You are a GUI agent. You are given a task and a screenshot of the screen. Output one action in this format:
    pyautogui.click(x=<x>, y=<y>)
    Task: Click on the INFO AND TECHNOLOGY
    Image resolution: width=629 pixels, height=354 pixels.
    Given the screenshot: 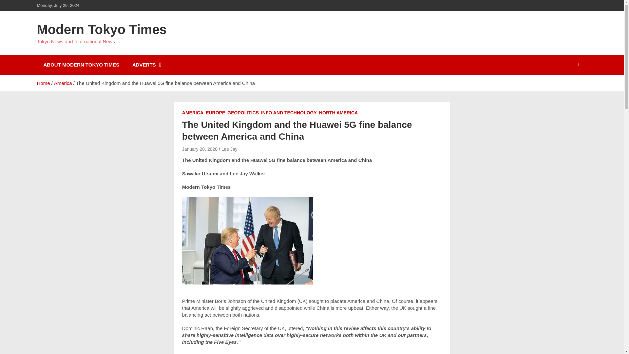 What is the action you would take?
    pyautogui.click(x=289, y=113)
    